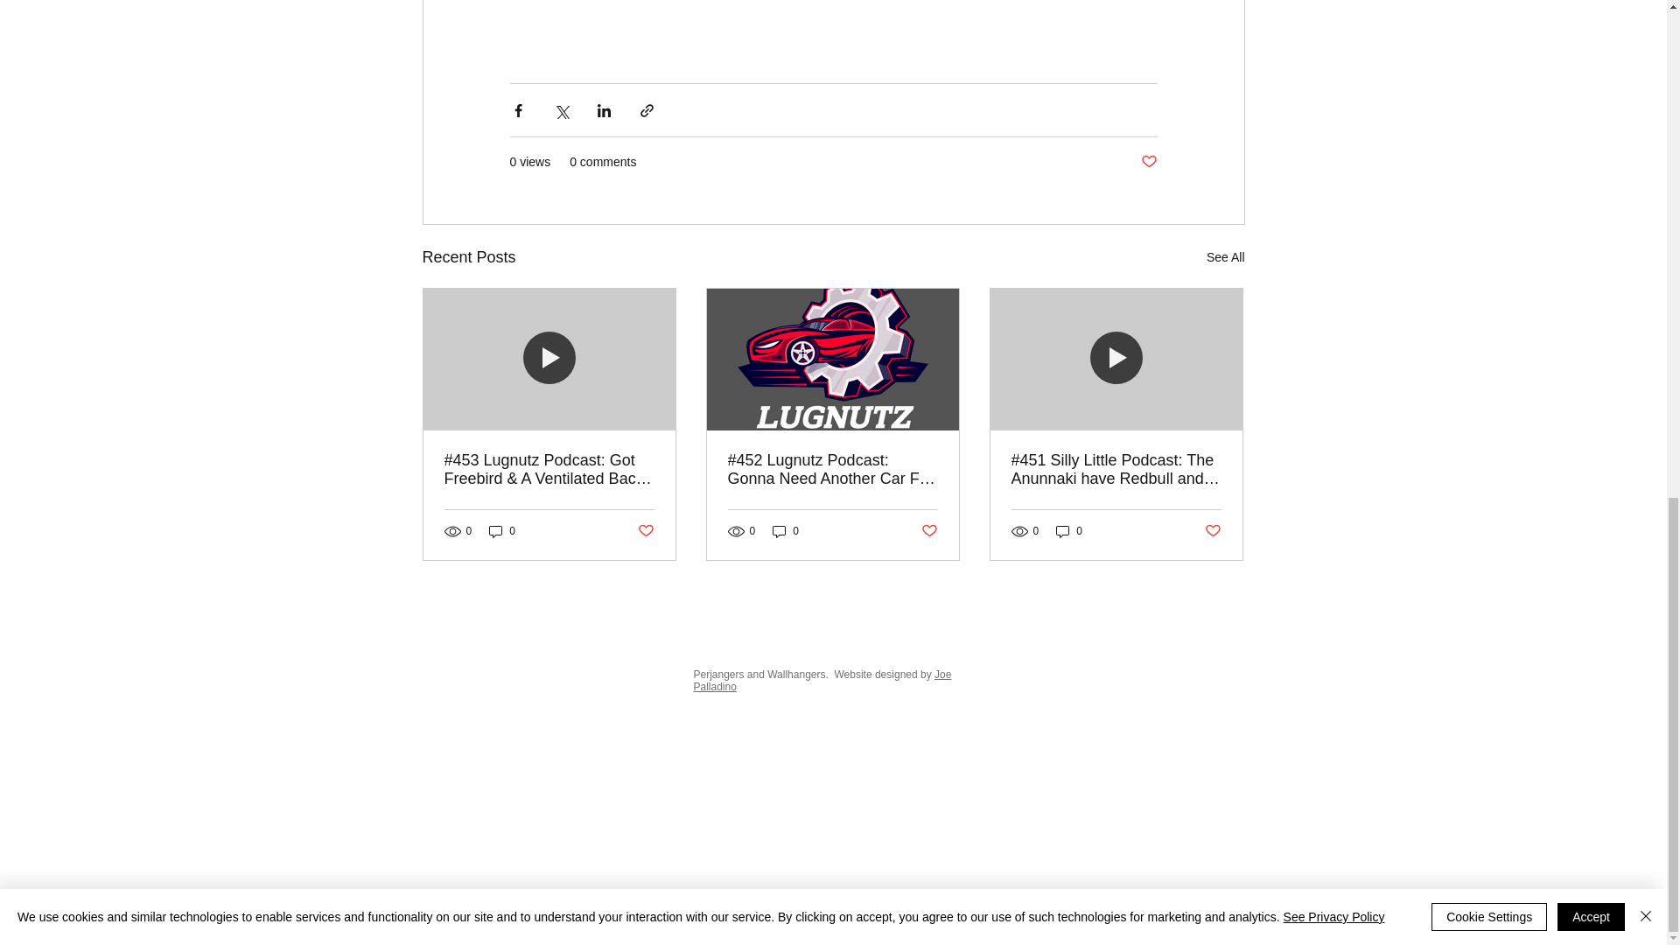  What do you see at coordinates (1069, 531) in the screenshot?
I see `0` at bounding box center [1069, 531].